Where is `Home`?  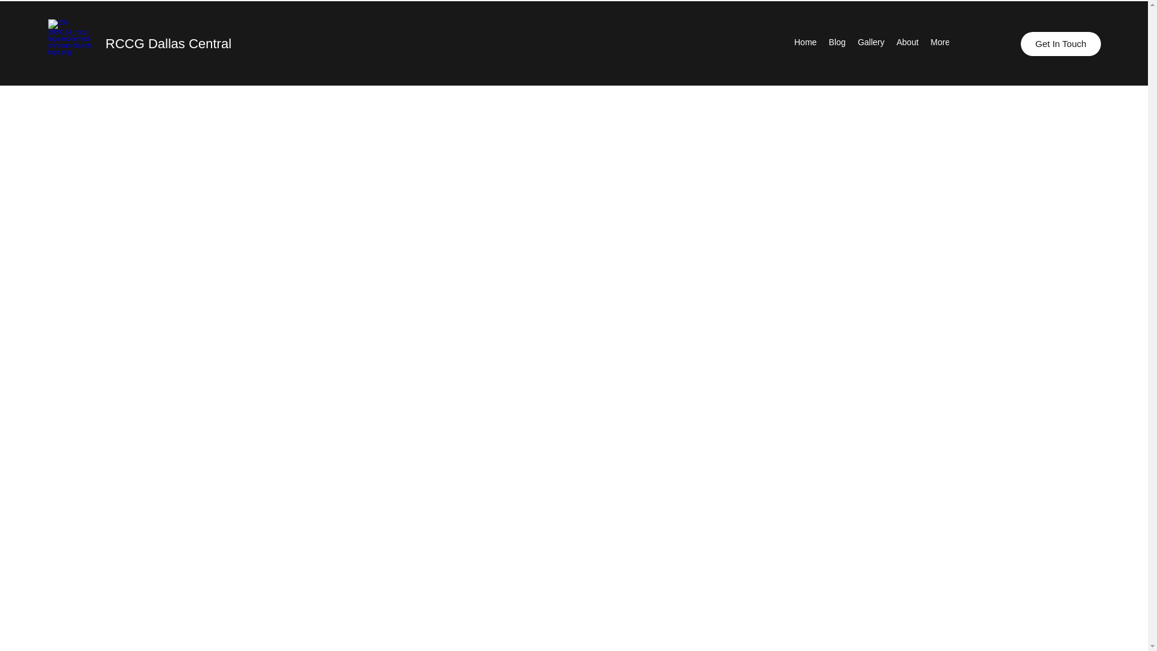
Home is located at coordinates (805, 43).